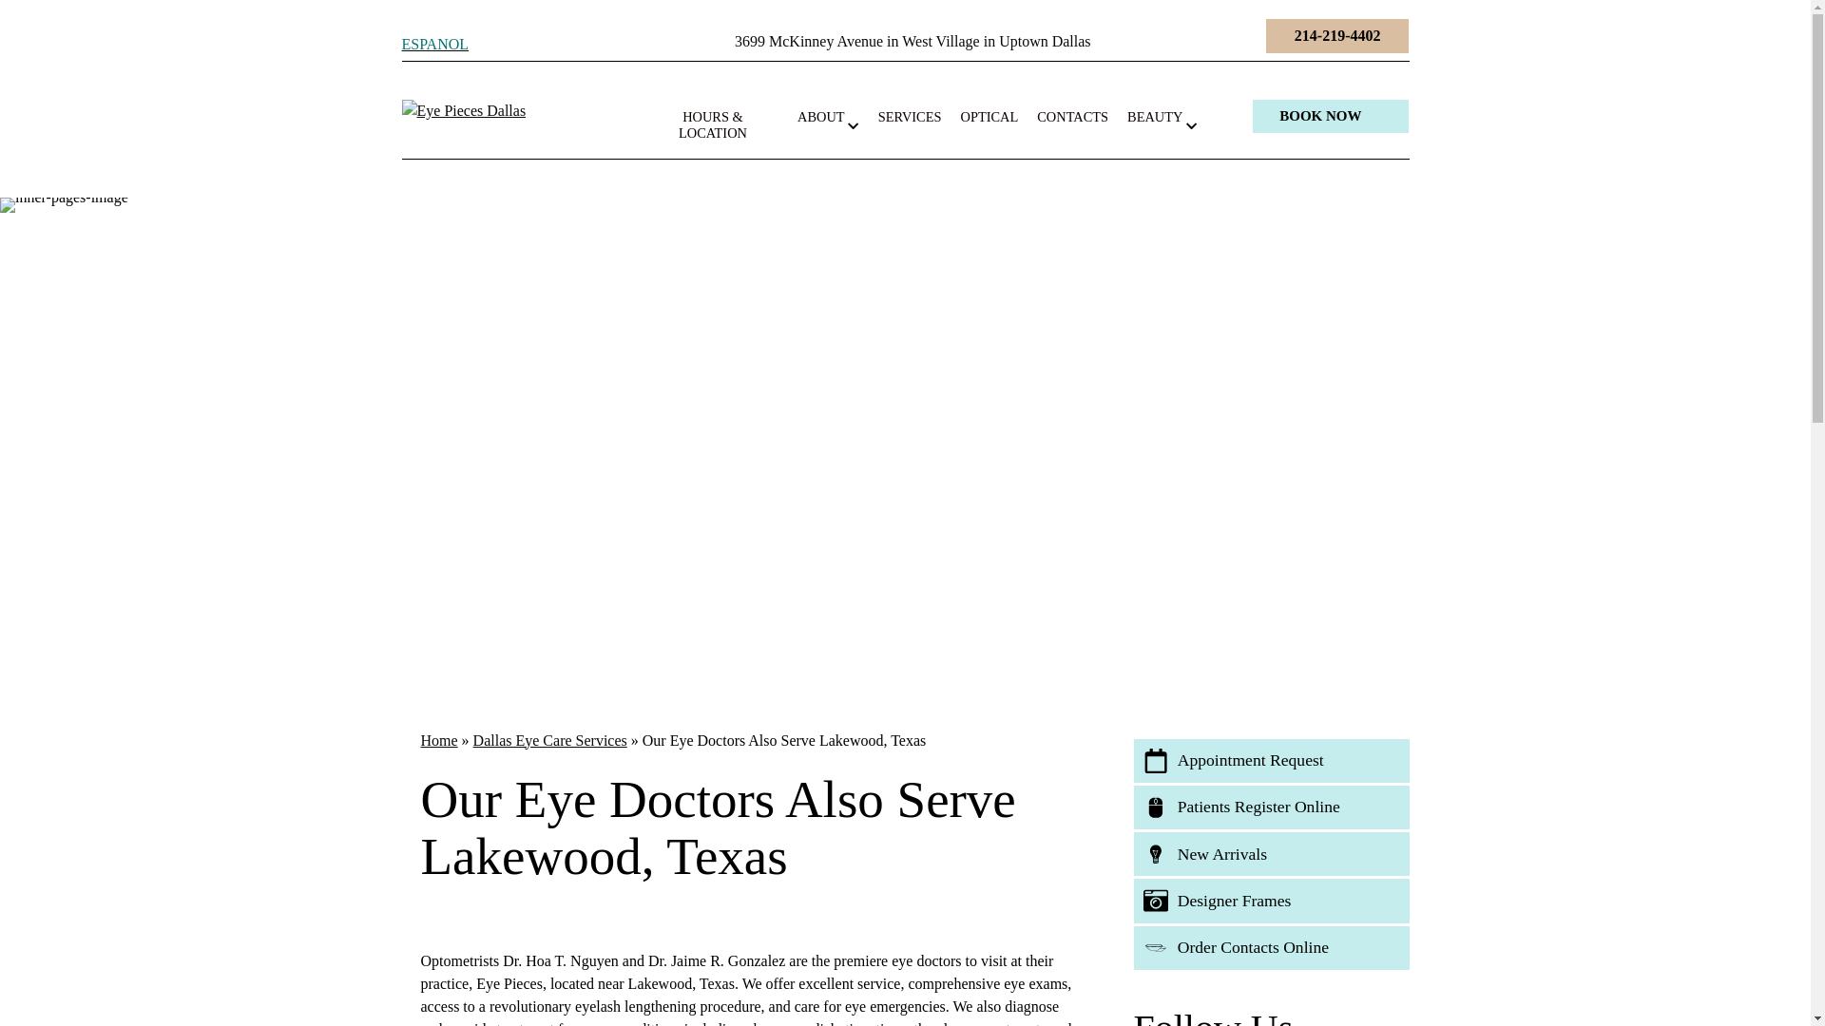  Describe the element at coordinates (989, 116) in the screenshot. I see `OPTICAL` at that location.